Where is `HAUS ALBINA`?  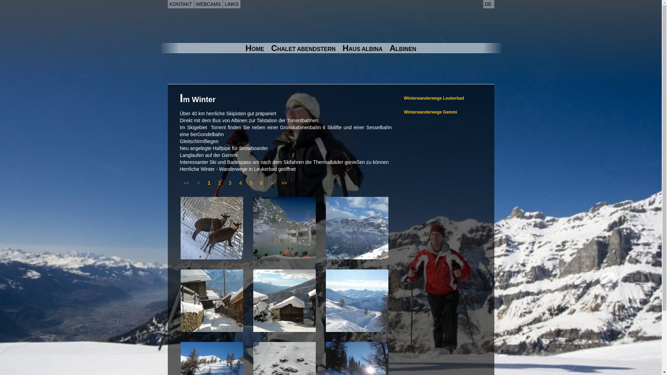 HAUS ALBINA is located at coordinates (363, 49).